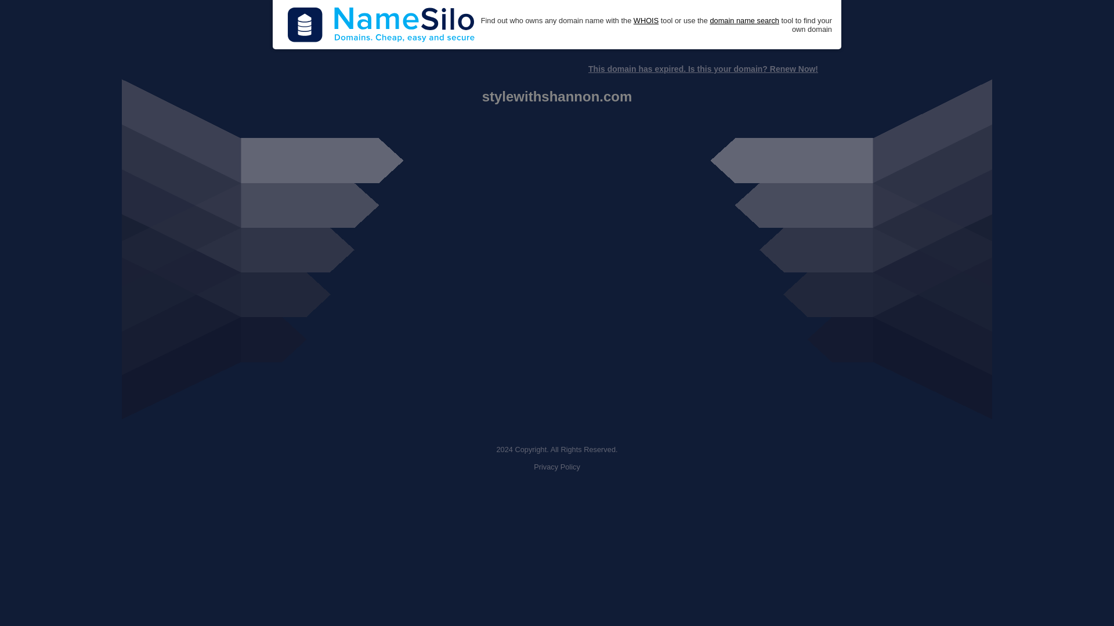 Image resolution: width=1114 pixels, height=626 pixels. What do you see at coordinates (646, 21) in the screenshot?
I see `WHOIS` at bounding box center [646, 21].